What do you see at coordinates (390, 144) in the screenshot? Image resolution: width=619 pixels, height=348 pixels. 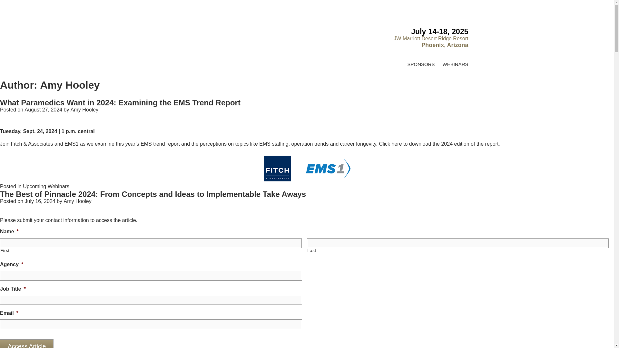 I see `Click here` at bounding box center [390, 144].